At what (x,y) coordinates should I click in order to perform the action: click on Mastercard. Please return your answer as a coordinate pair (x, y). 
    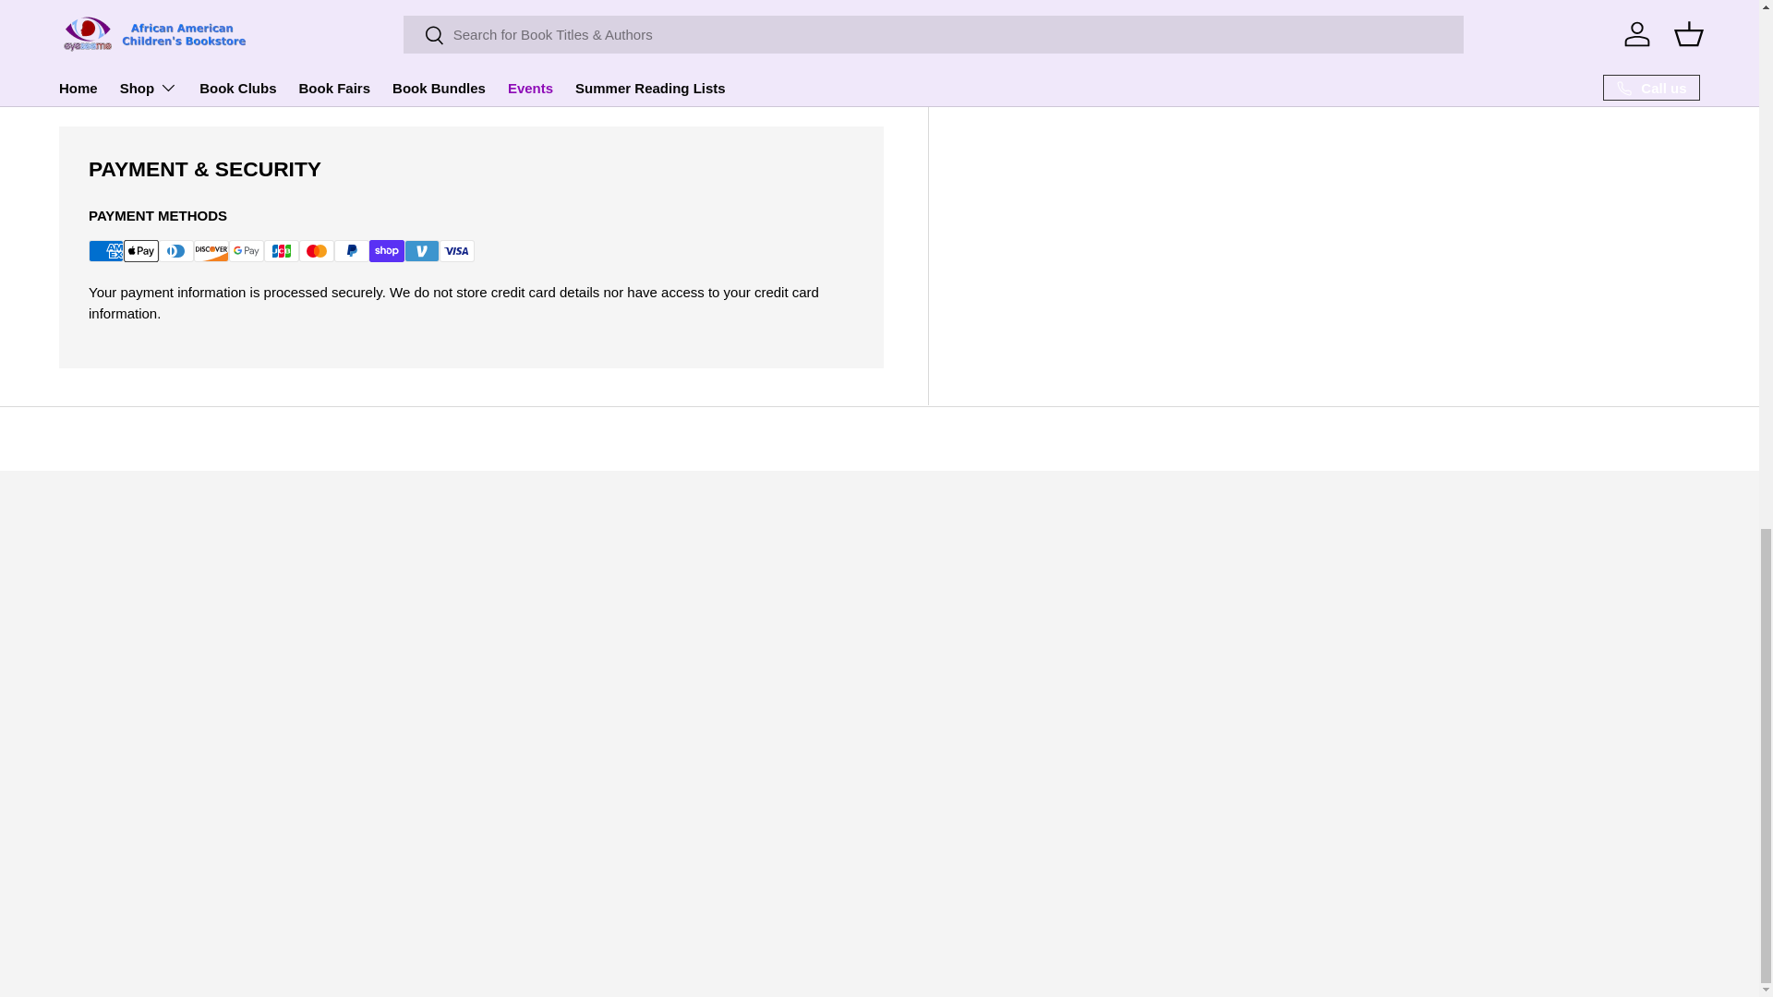
    Looking at the image, I should click on (317, 251).